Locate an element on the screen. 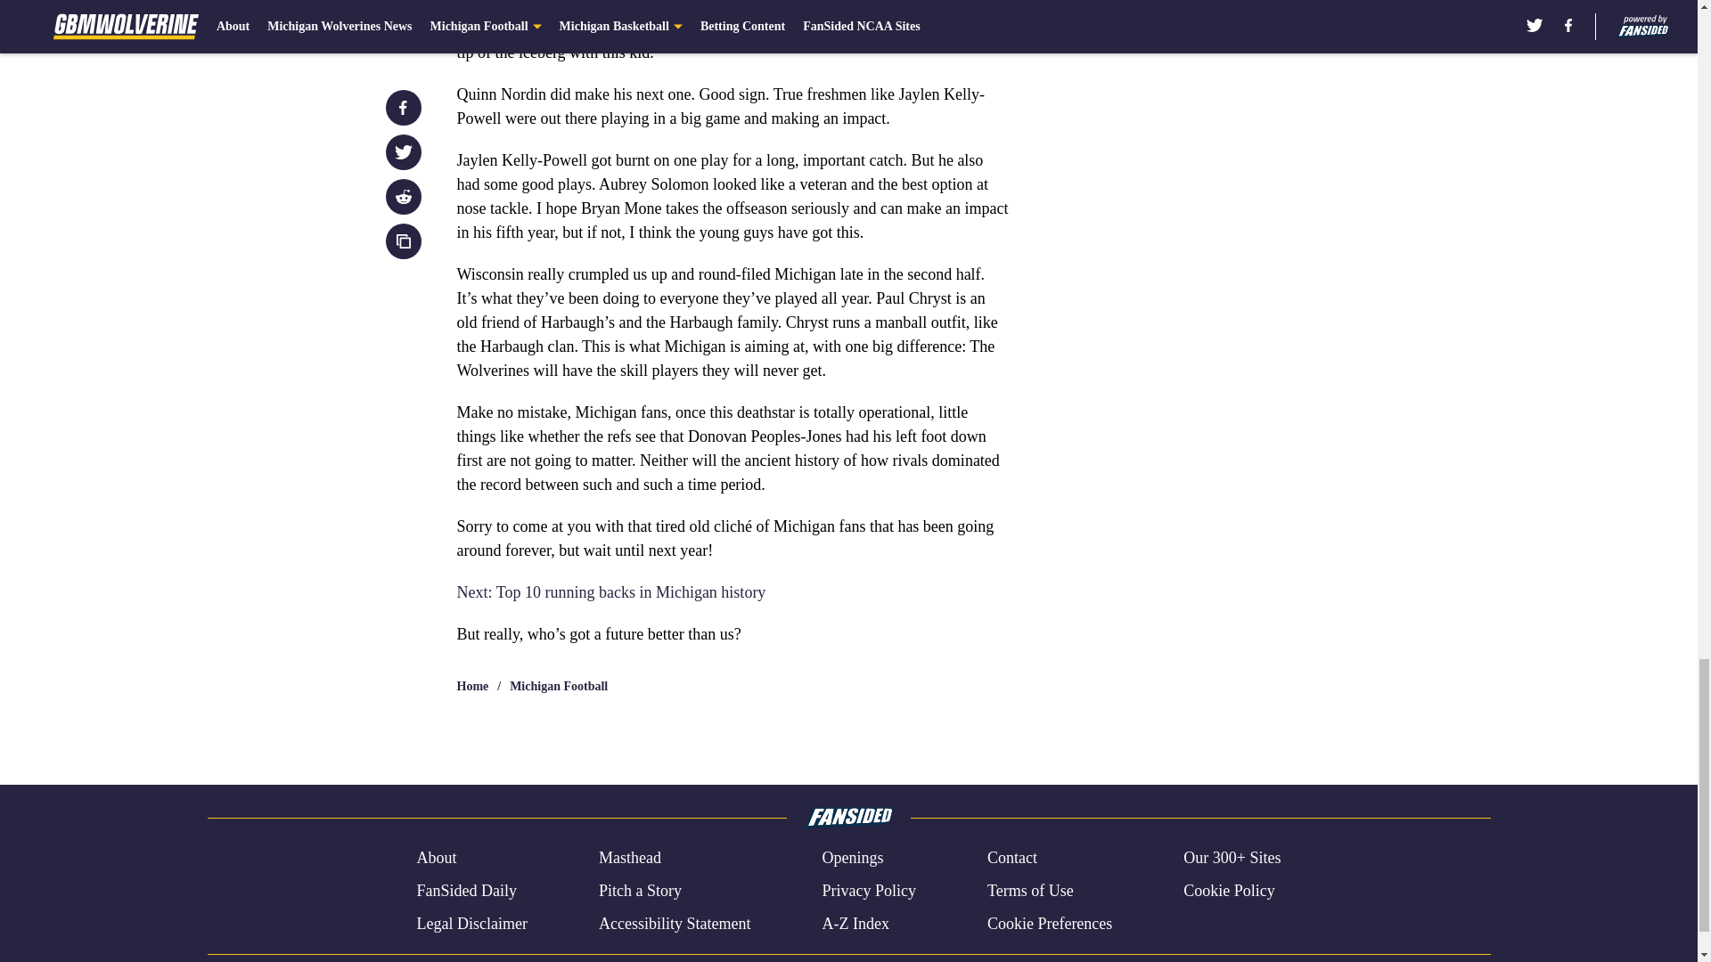  Michigan Football is located at coordinates (558, 686).